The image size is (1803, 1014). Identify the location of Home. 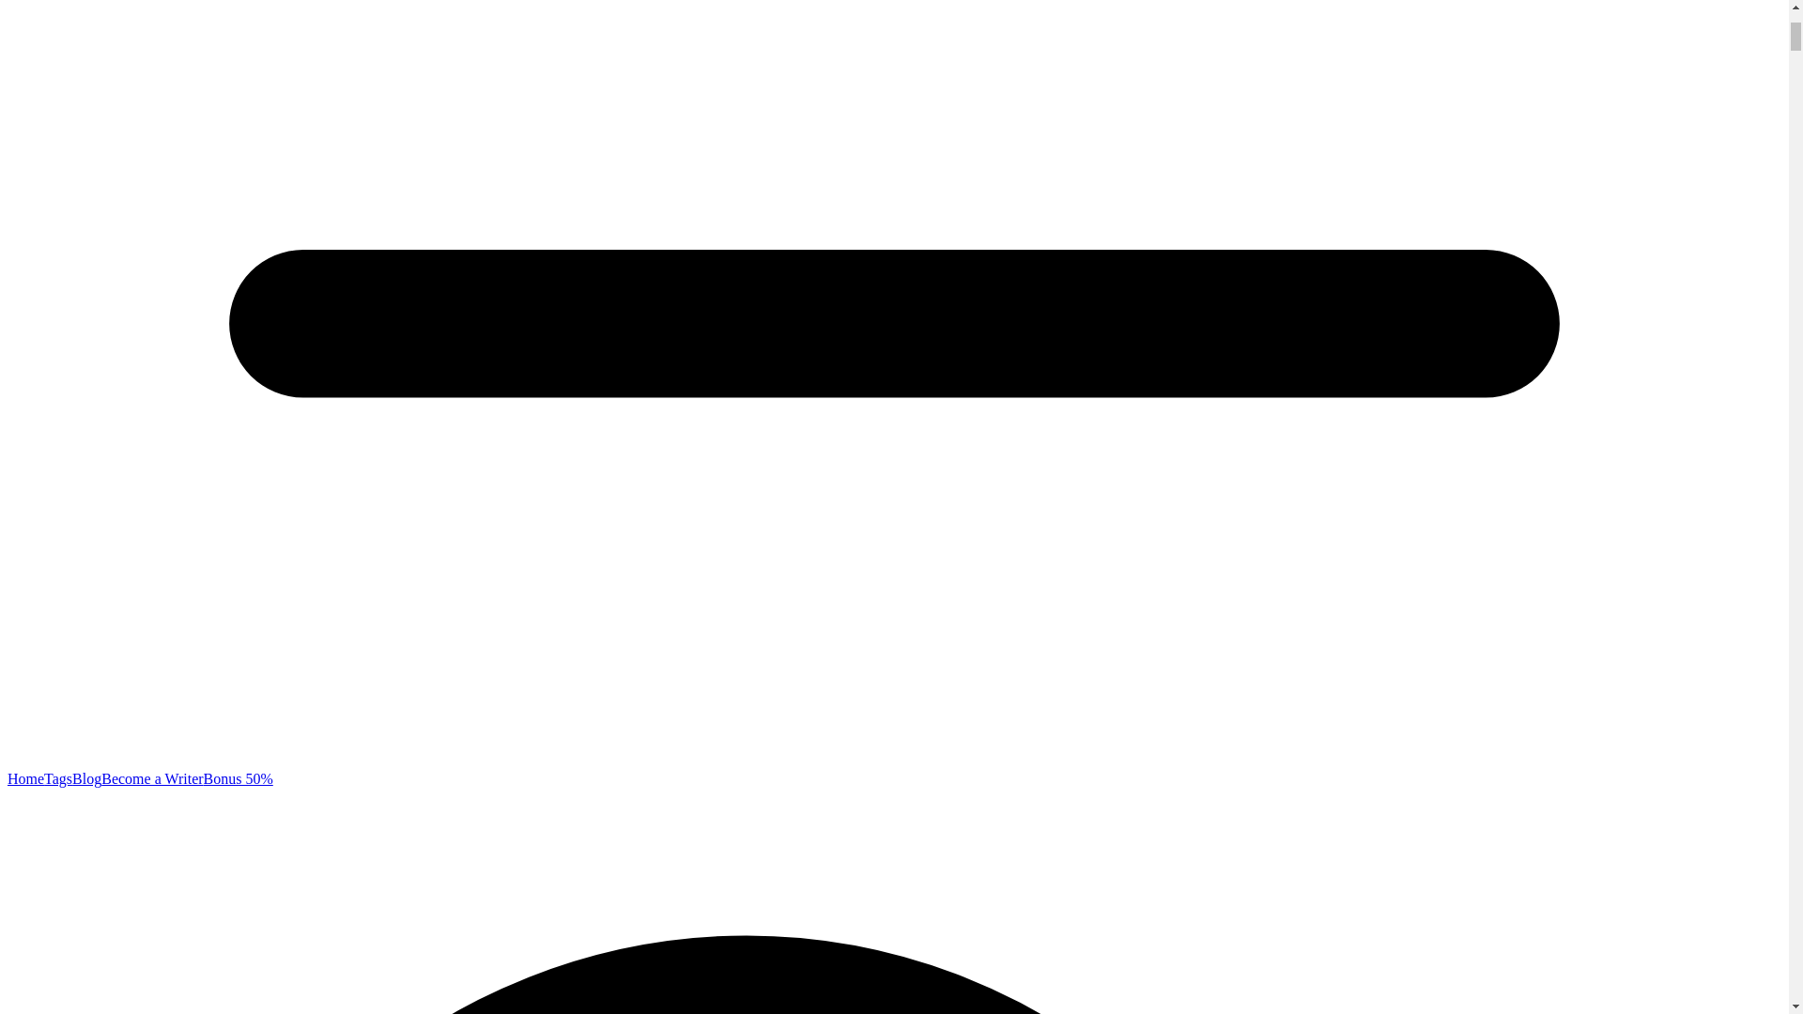
(24, 778).